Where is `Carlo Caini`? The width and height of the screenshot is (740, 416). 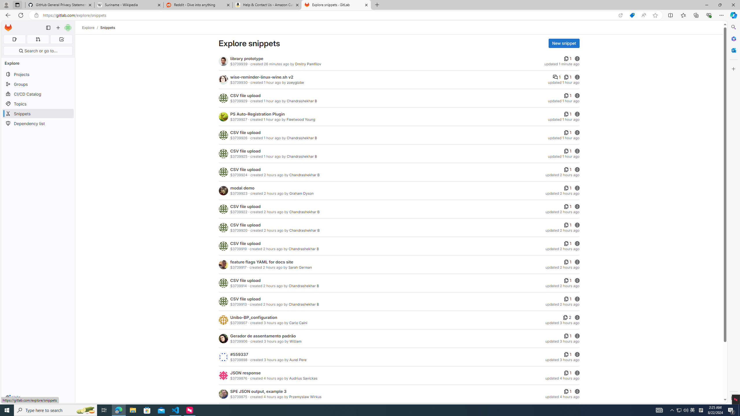
Carlo Caini is located at coordinates (298, 323).